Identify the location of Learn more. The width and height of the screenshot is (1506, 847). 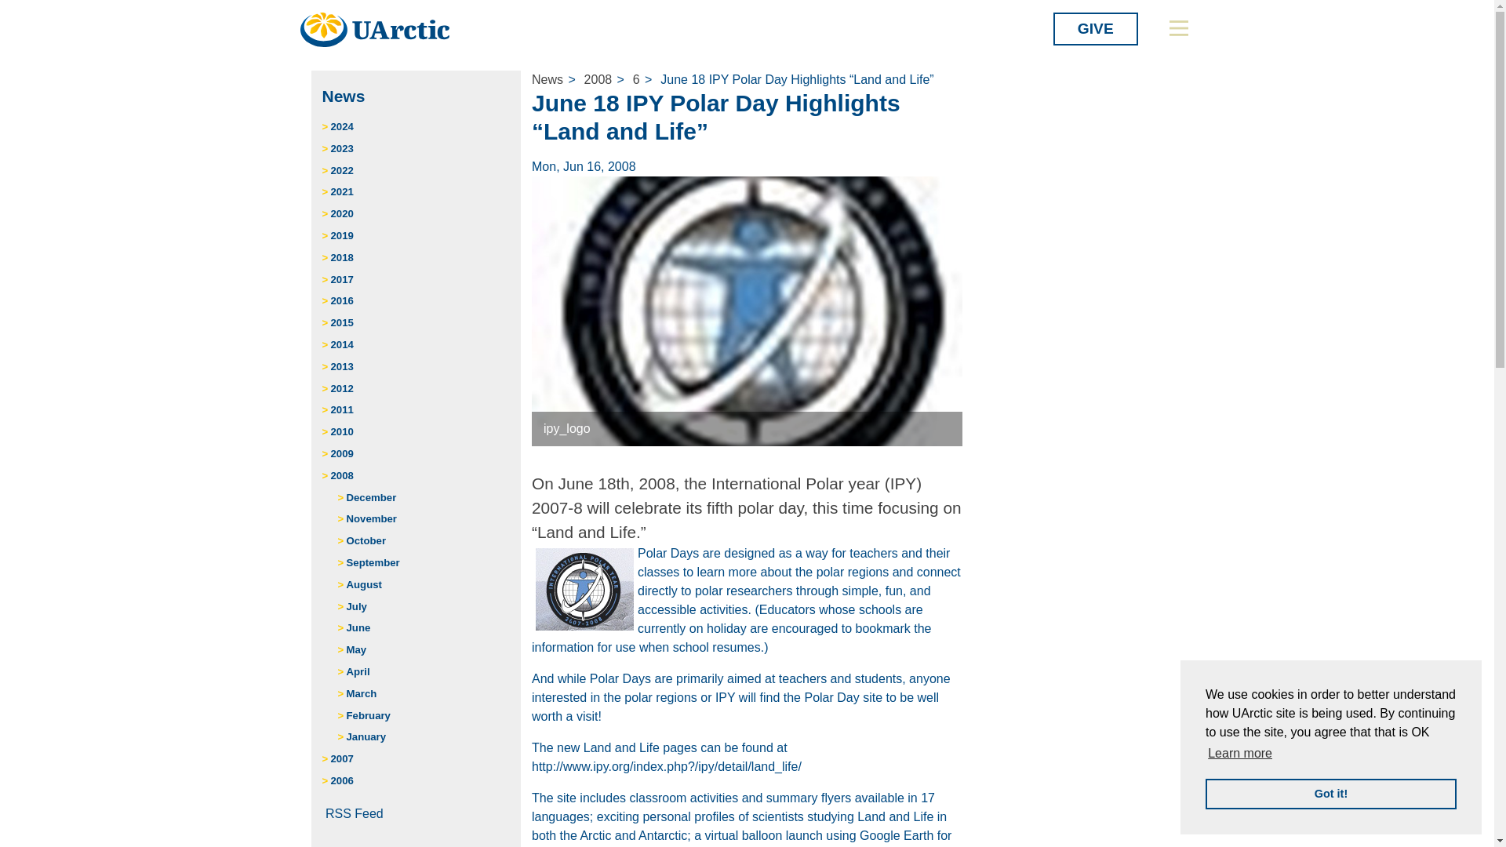
(1239, 754).